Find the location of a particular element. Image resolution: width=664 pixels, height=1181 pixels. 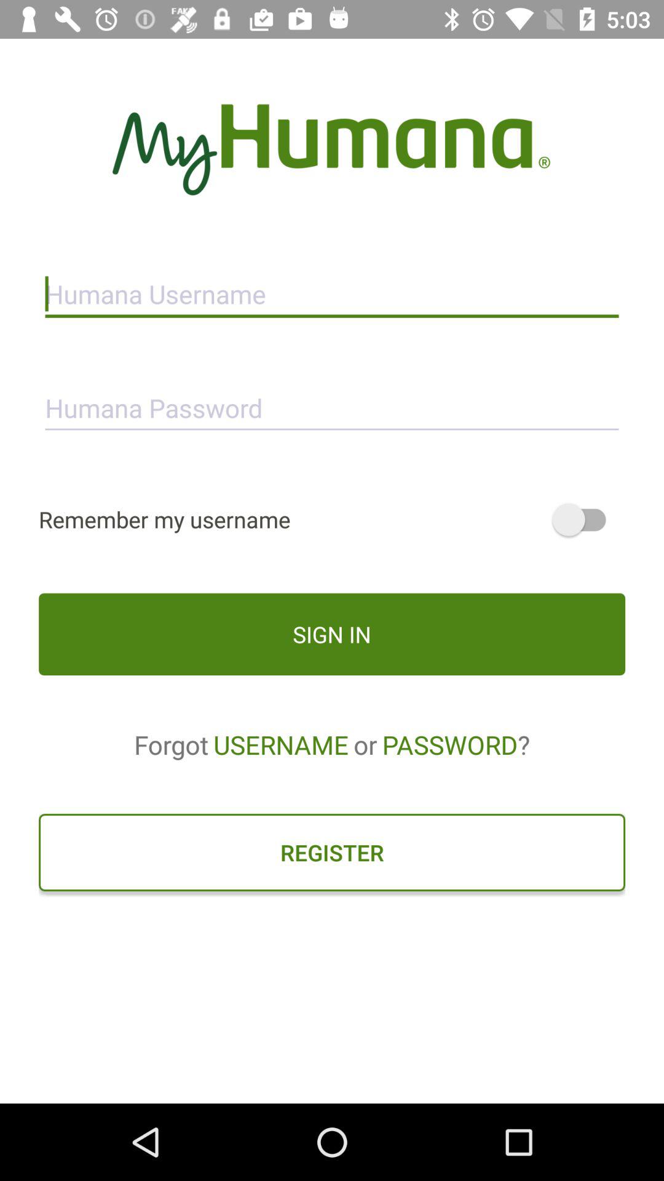

press icon below the forgot is located at coordinates (332, 852).